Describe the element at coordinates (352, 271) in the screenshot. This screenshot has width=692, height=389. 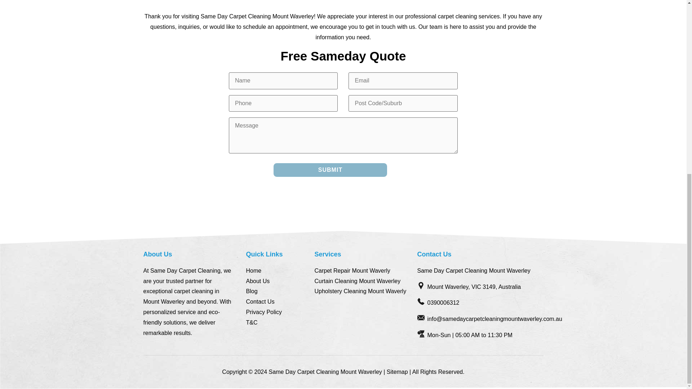
I see `Carpet Repair Mount Waverly` at that location.